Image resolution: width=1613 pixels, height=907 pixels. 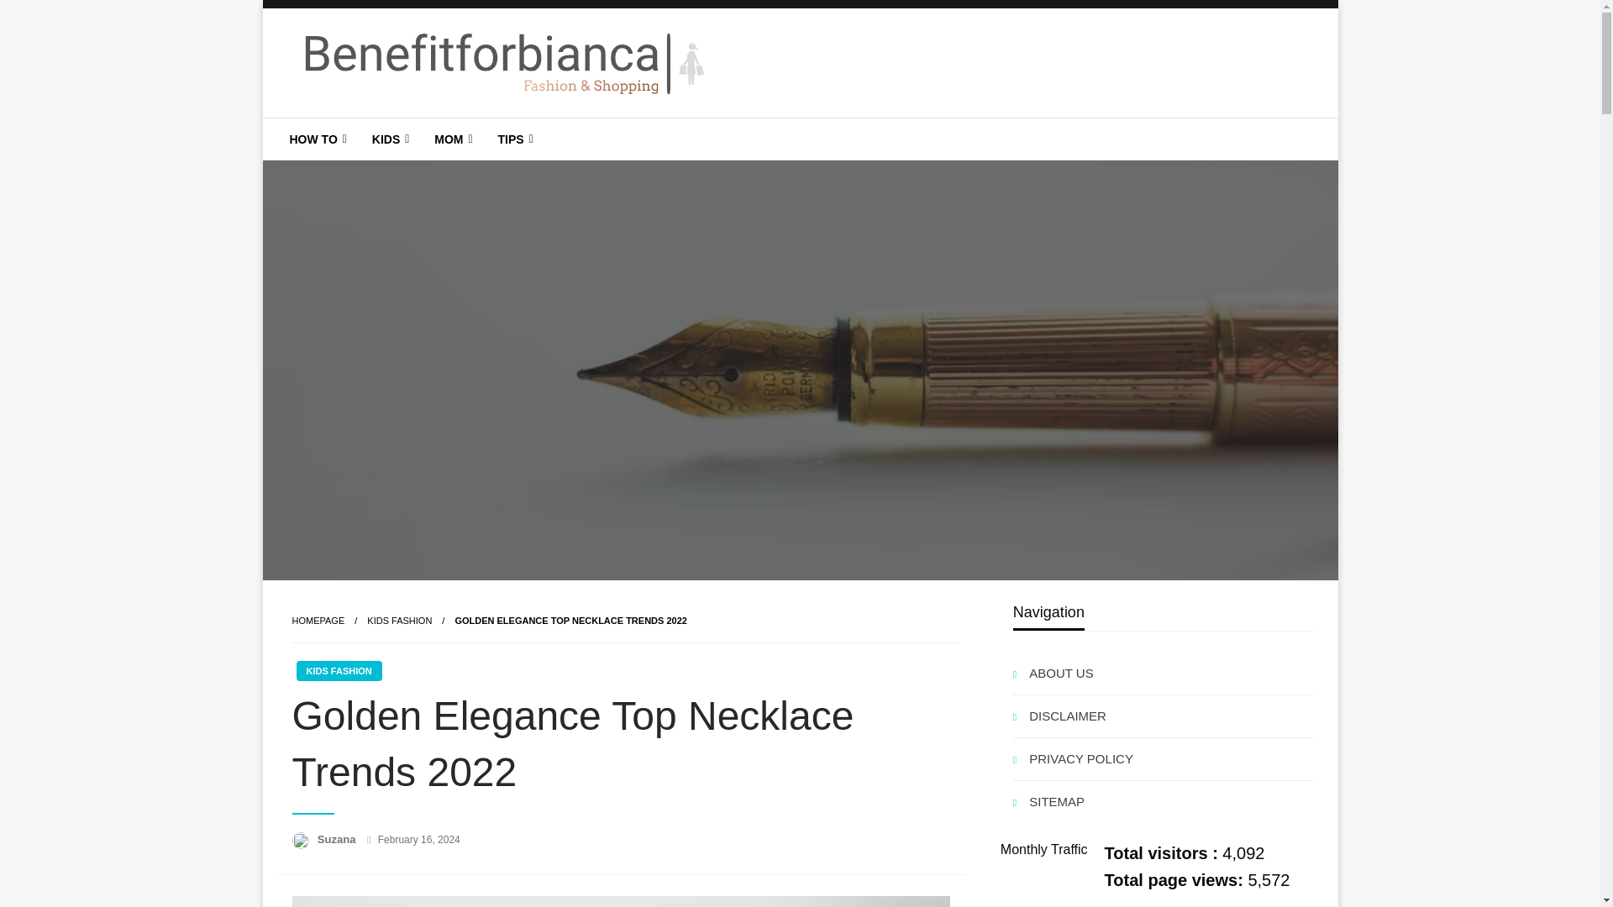 What do you see at coordinates (400, 621) in the screenshot?
I see `KIDS FASHION` at bounding box center [400, 621].